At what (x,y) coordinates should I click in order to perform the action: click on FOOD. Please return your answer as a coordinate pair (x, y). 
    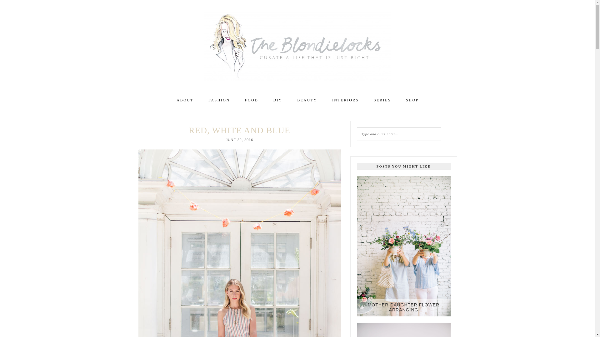
    Looking at the image, I should click on (252, 100).